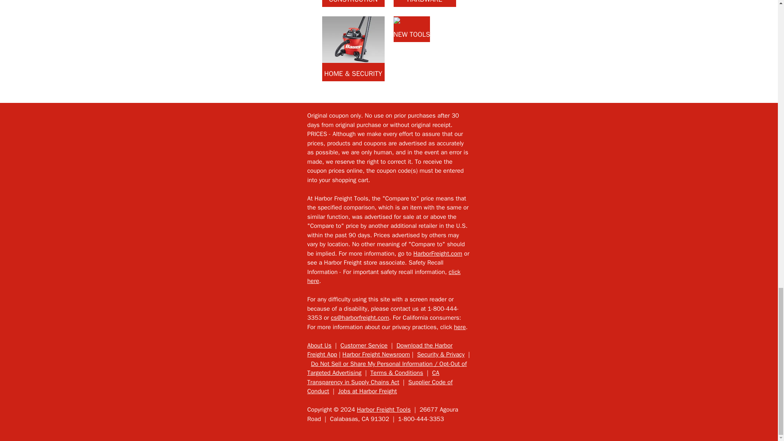 The height and width of the screenshot is (441, 784). I want to click on Download the Harbor Freight App, so click(380, 350).